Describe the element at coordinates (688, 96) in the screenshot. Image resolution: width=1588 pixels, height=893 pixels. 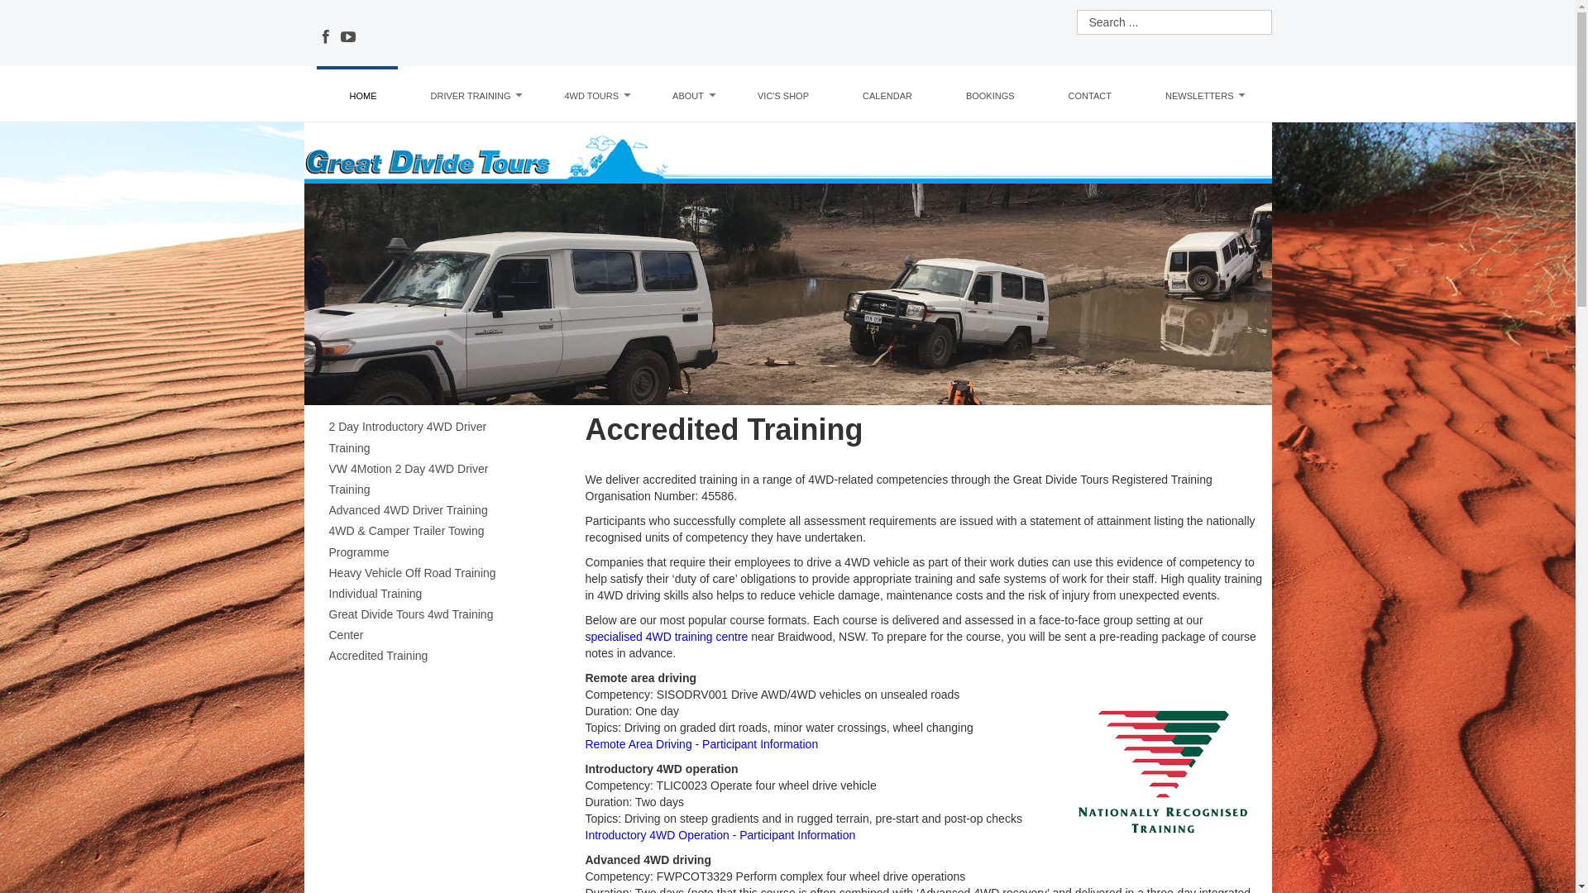
I see `ABOUT` at that location.